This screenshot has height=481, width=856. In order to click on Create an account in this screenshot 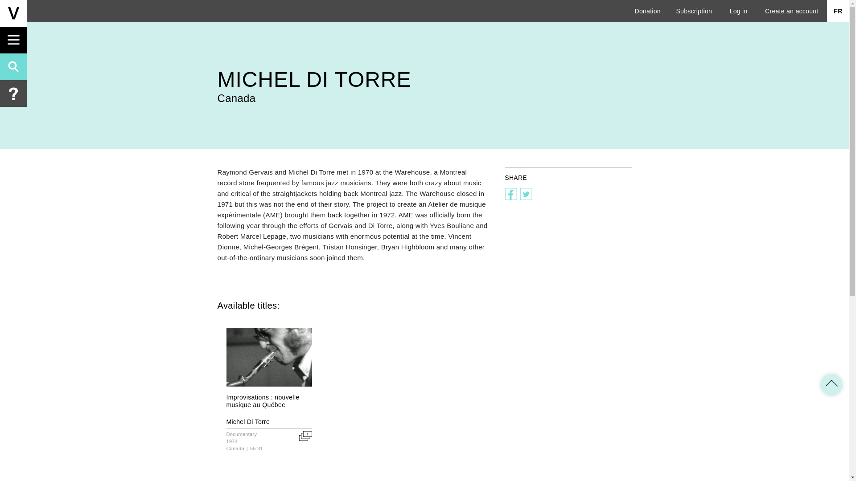, I will do `click(792, 11)`.